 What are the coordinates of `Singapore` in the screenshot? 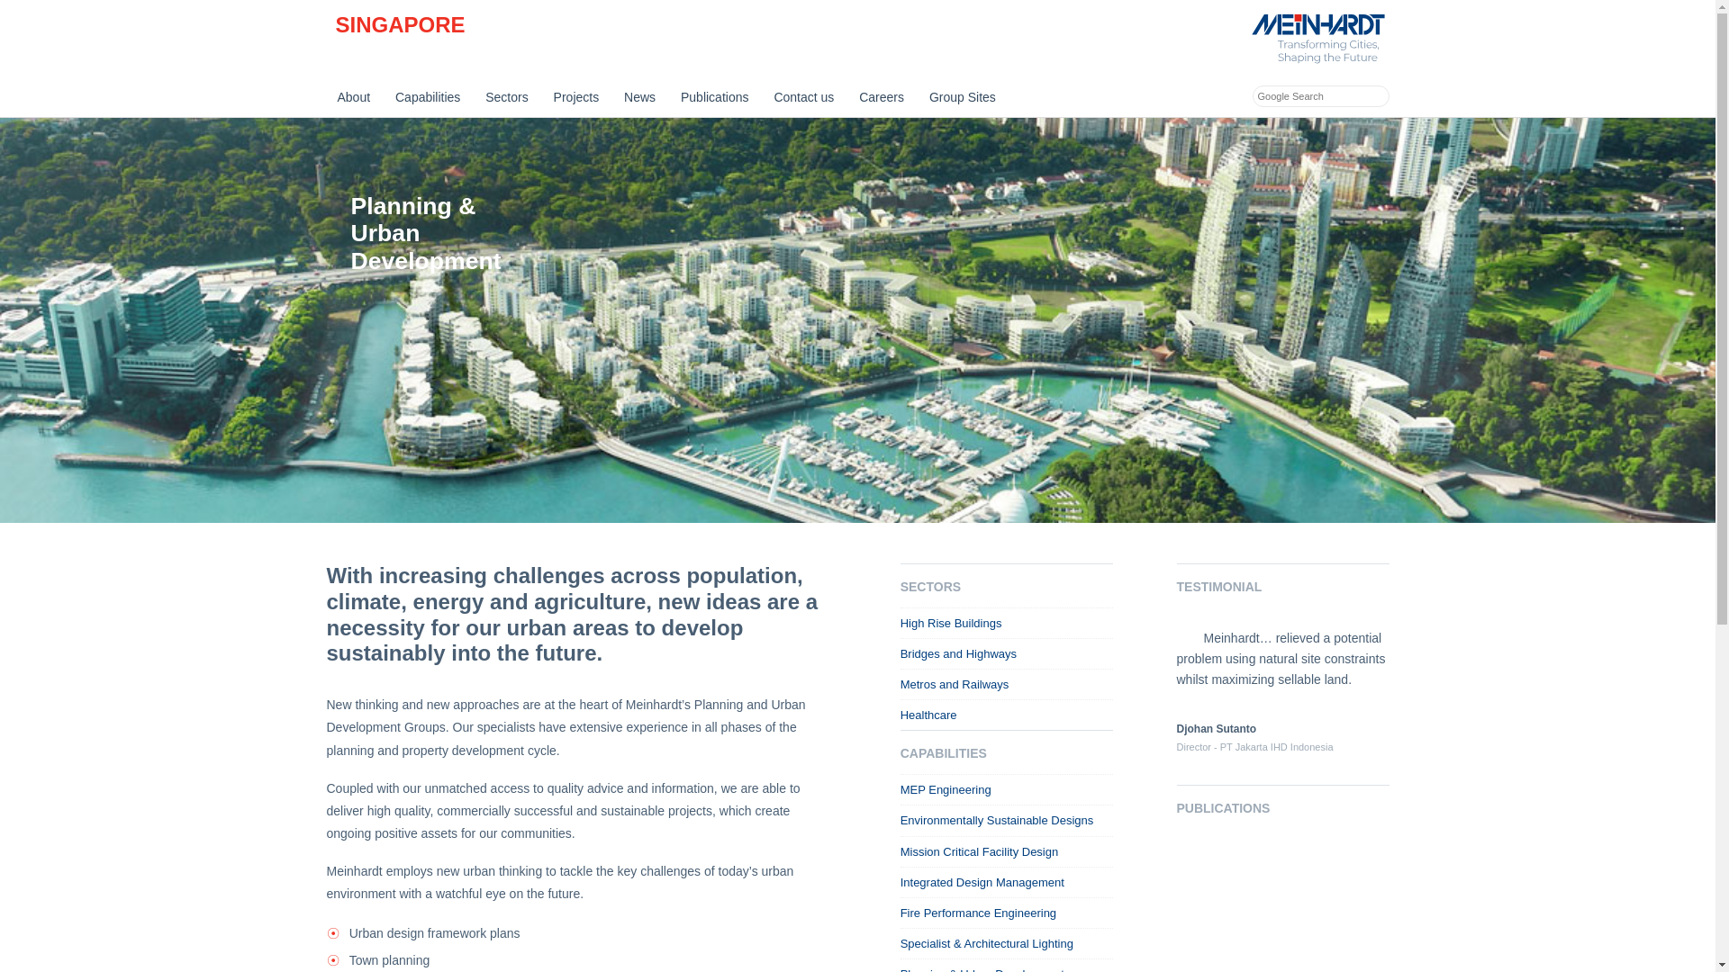 It's located at (400, 25).